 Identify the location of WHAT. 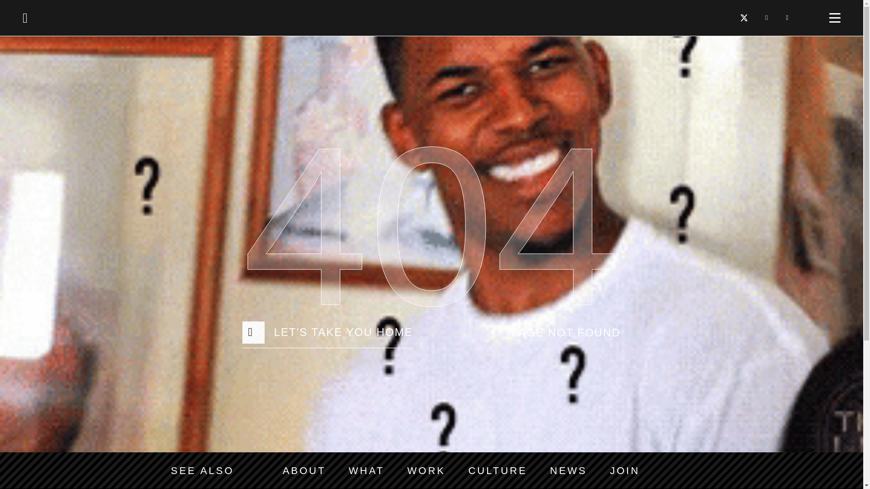
(366, 470).